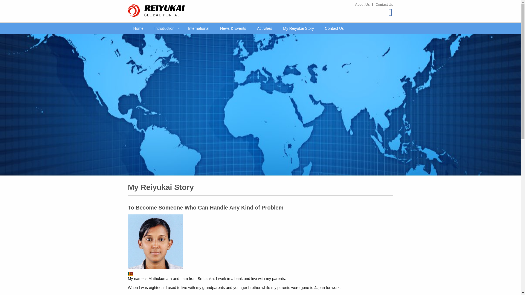  I want to click on My Reiyukai Story, so click(298, 28).